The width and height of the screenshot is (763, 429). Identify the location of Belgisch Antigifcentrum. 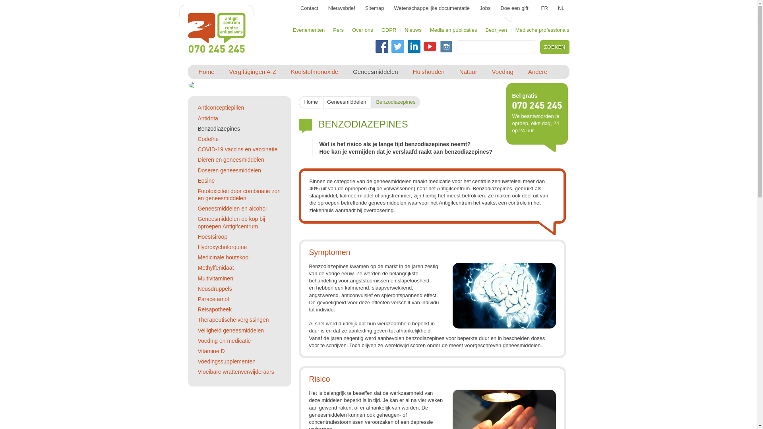
(216, 33).